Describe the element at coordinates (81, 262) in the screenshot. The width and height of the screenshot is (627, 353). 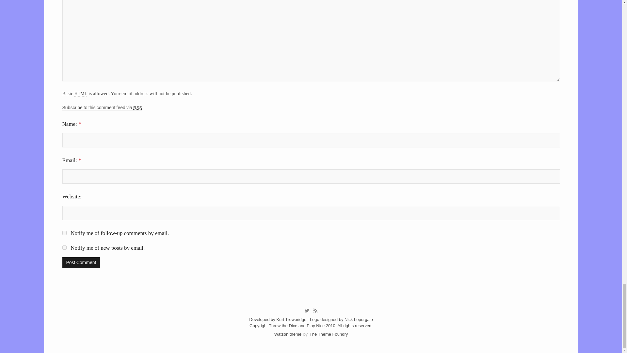
I see `Post Comment` at that location.